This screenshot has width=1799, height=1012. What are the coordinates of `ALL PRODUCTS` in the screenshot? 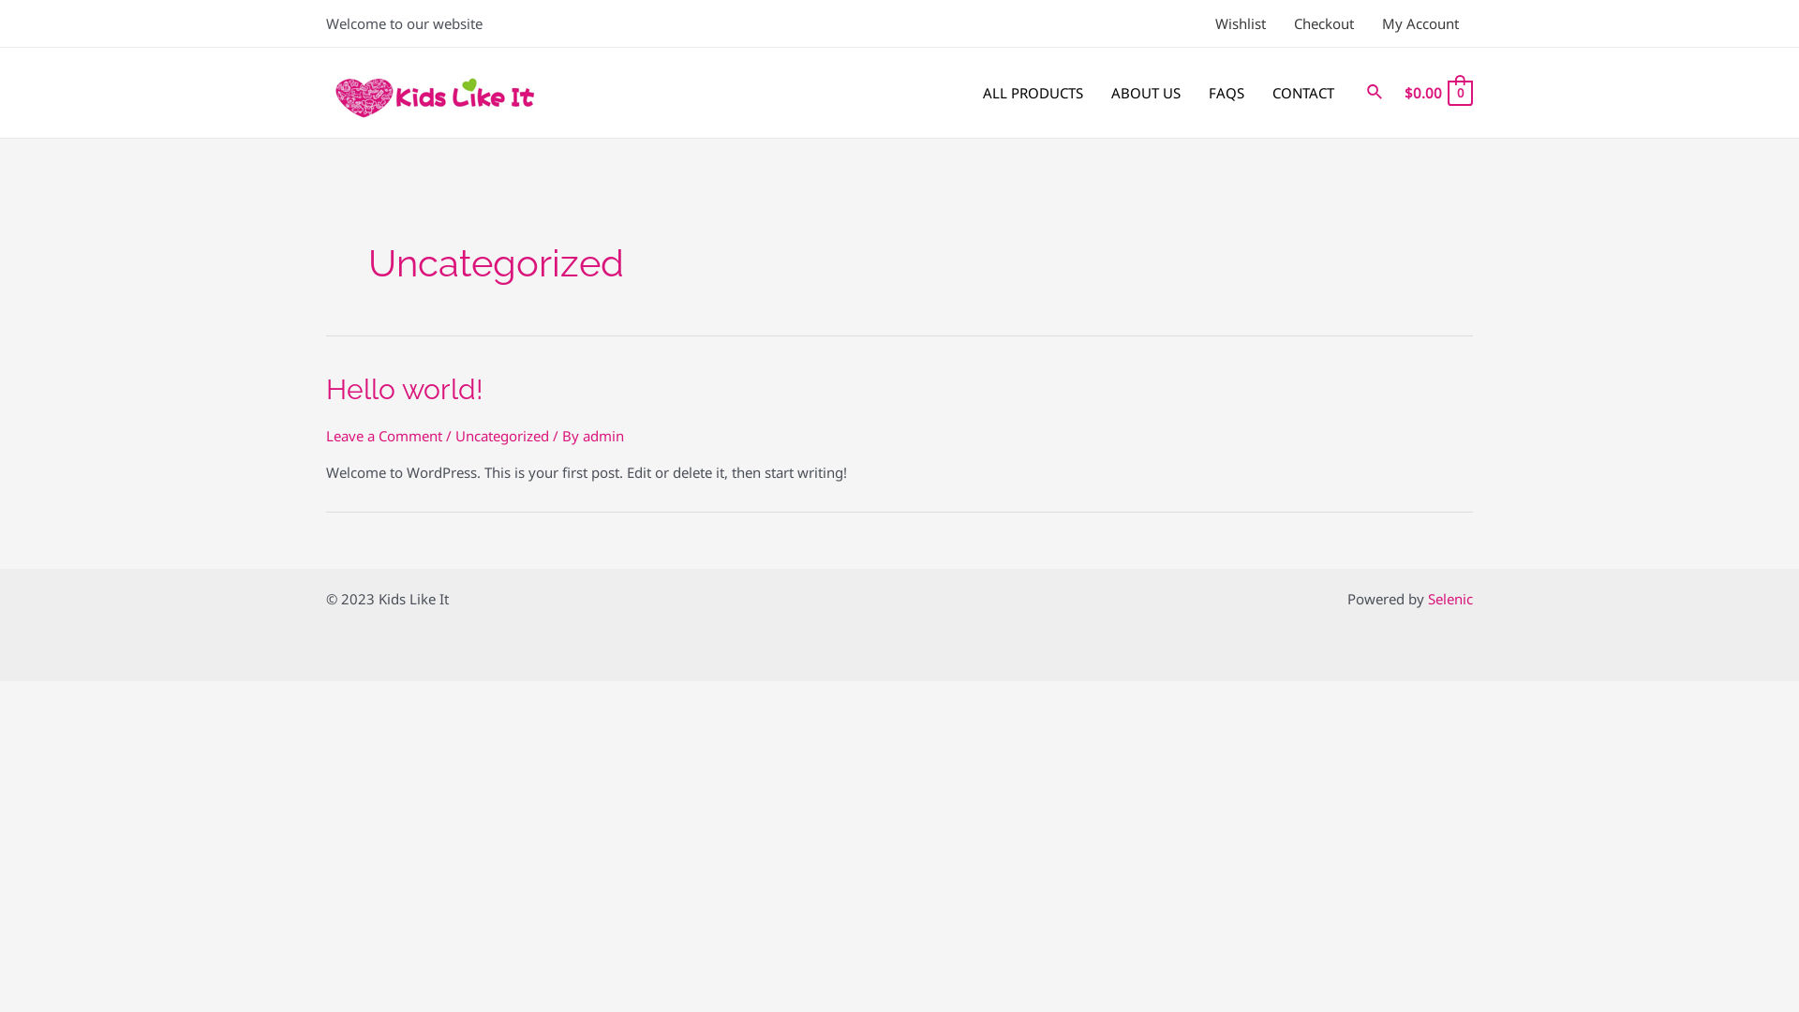 It's located at (1033, 93).